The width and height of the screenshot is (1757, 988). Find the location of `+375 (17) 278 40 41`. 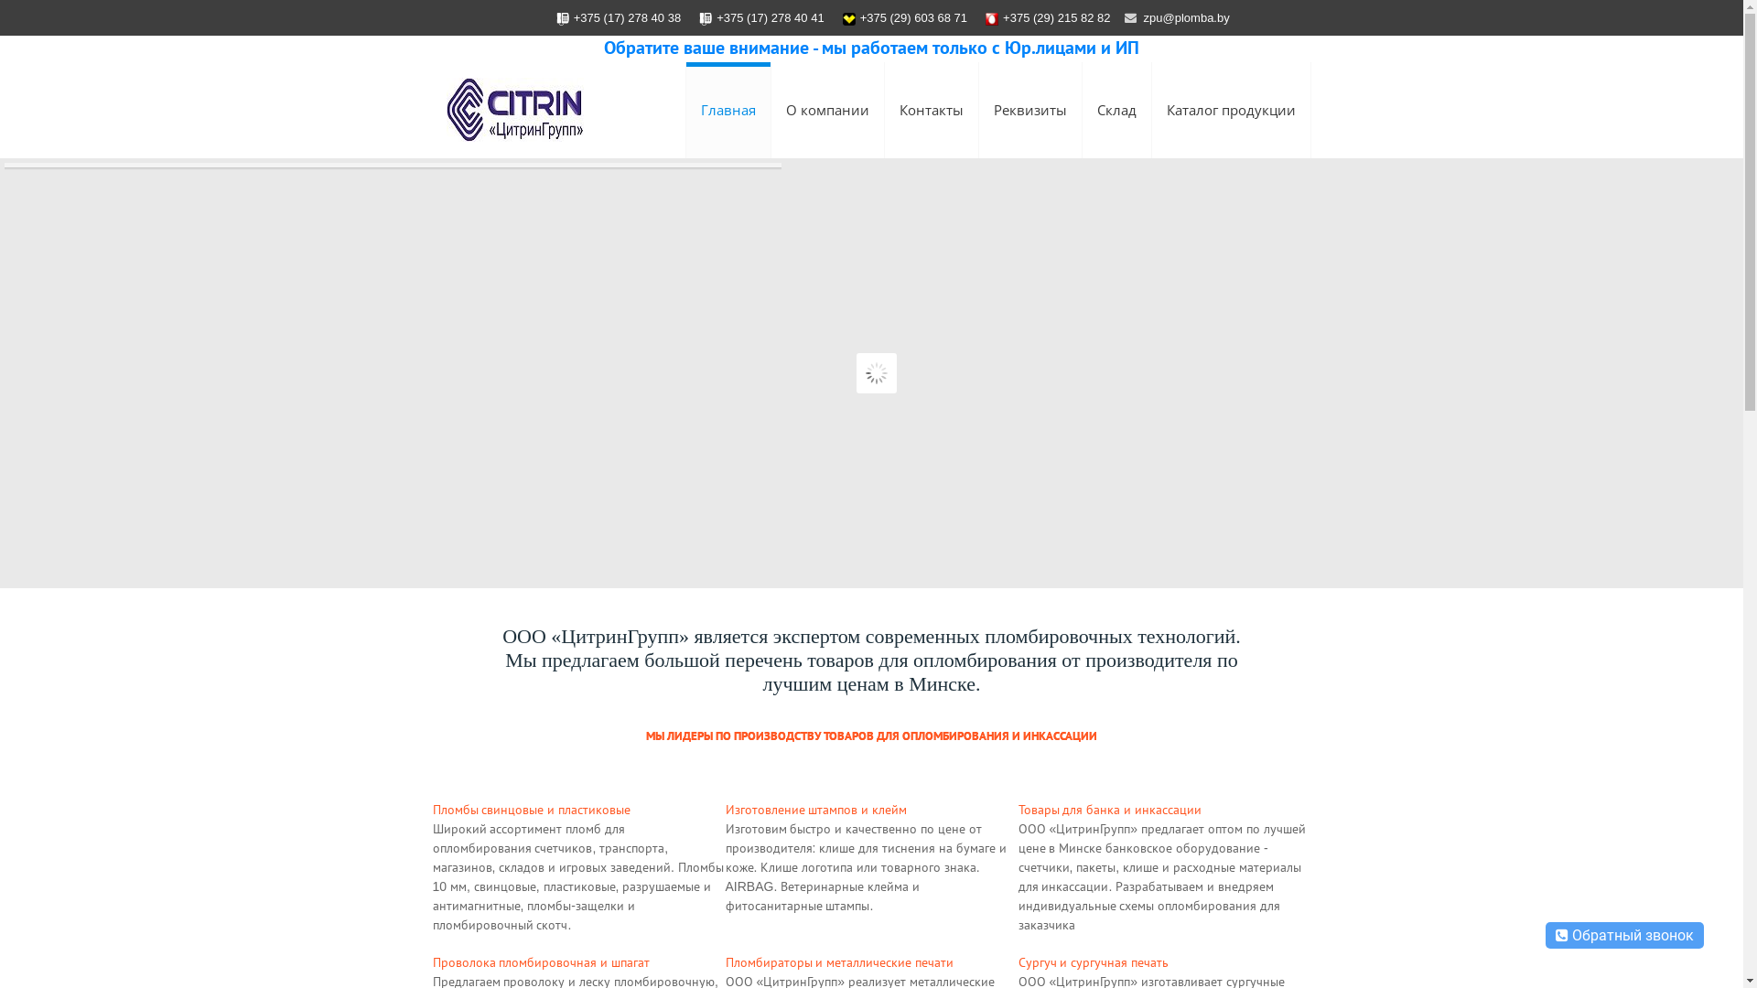

+375 (17) 278 40 41 is located at coordinates (771, 18).